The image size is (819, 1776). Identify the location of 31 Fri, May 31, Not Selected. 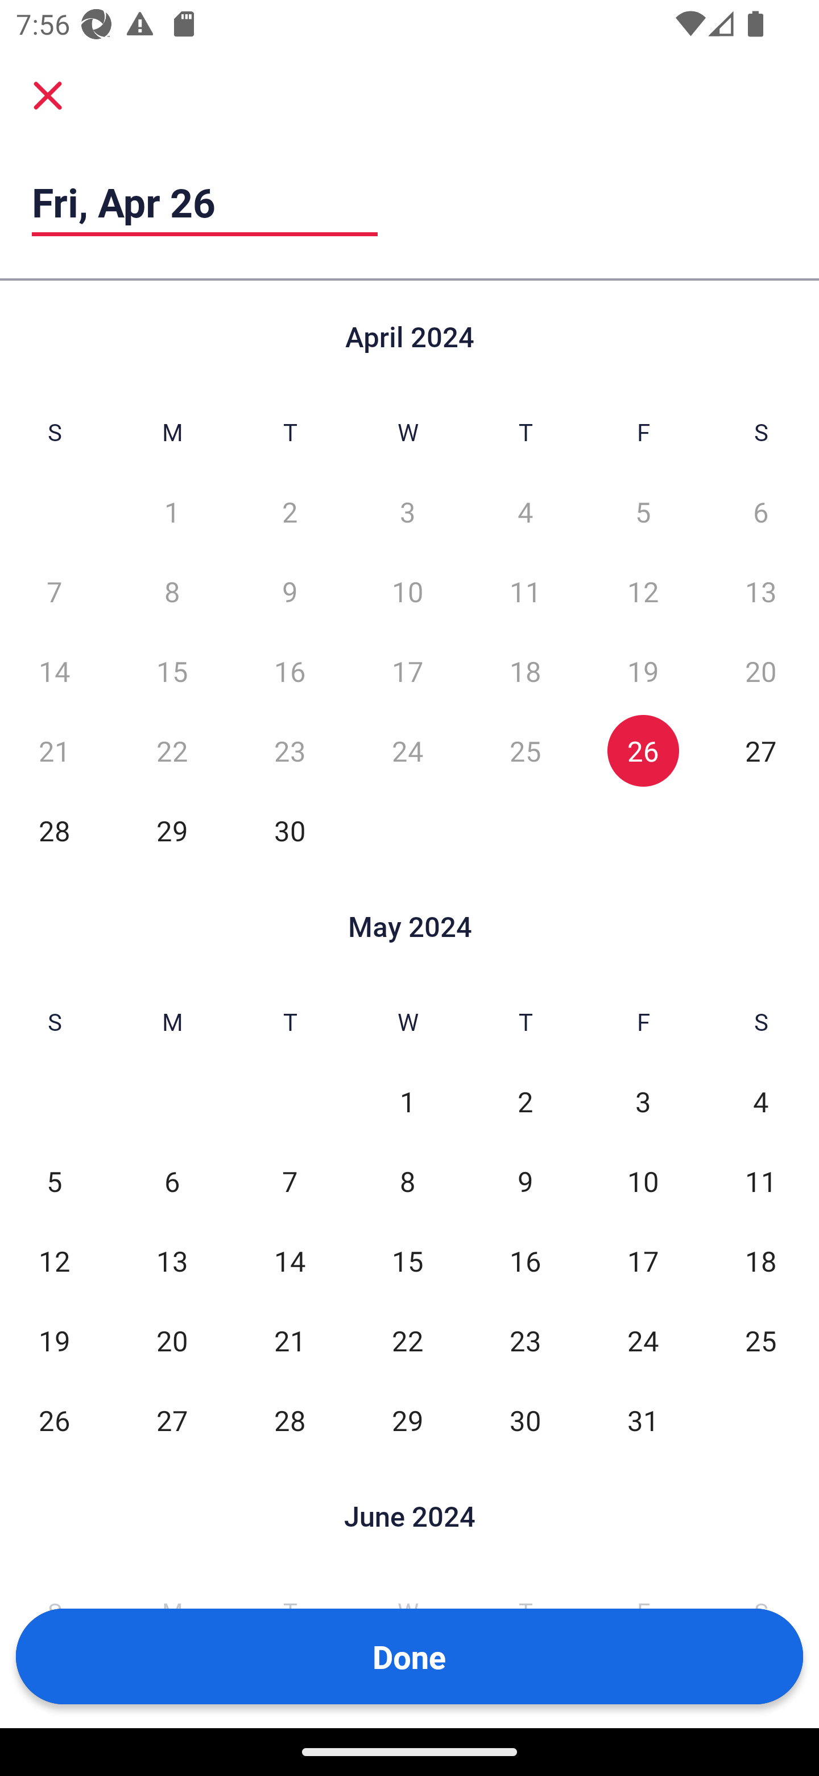
(643, 1420).